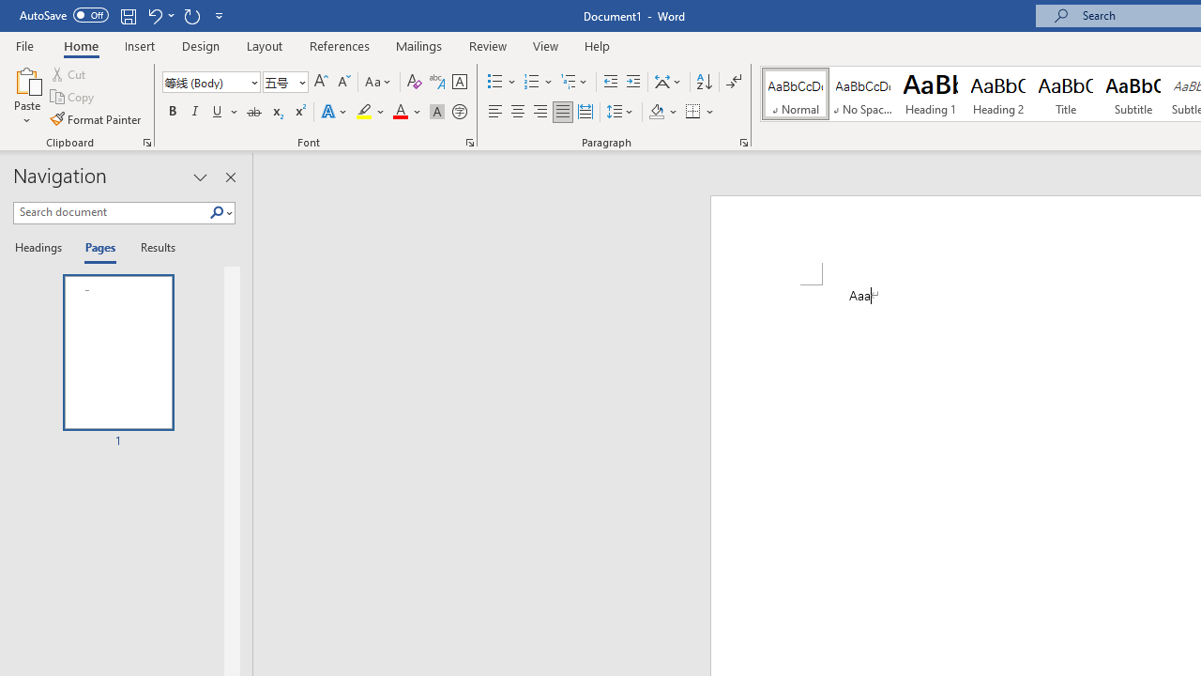 The height and width of the screenshot is (676, 1201). I want to click on Repeat Increase Indent, so click(191, 15).